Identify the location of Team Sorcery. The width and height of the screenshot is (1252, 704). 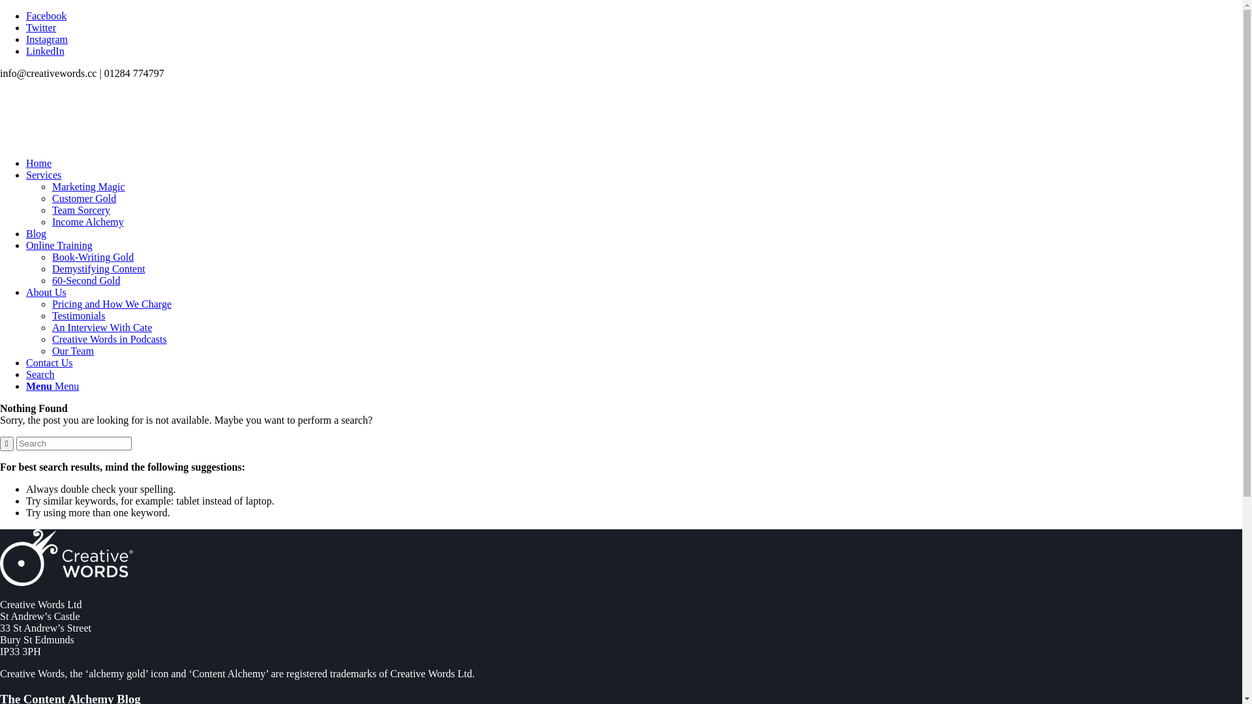
(81, 210).